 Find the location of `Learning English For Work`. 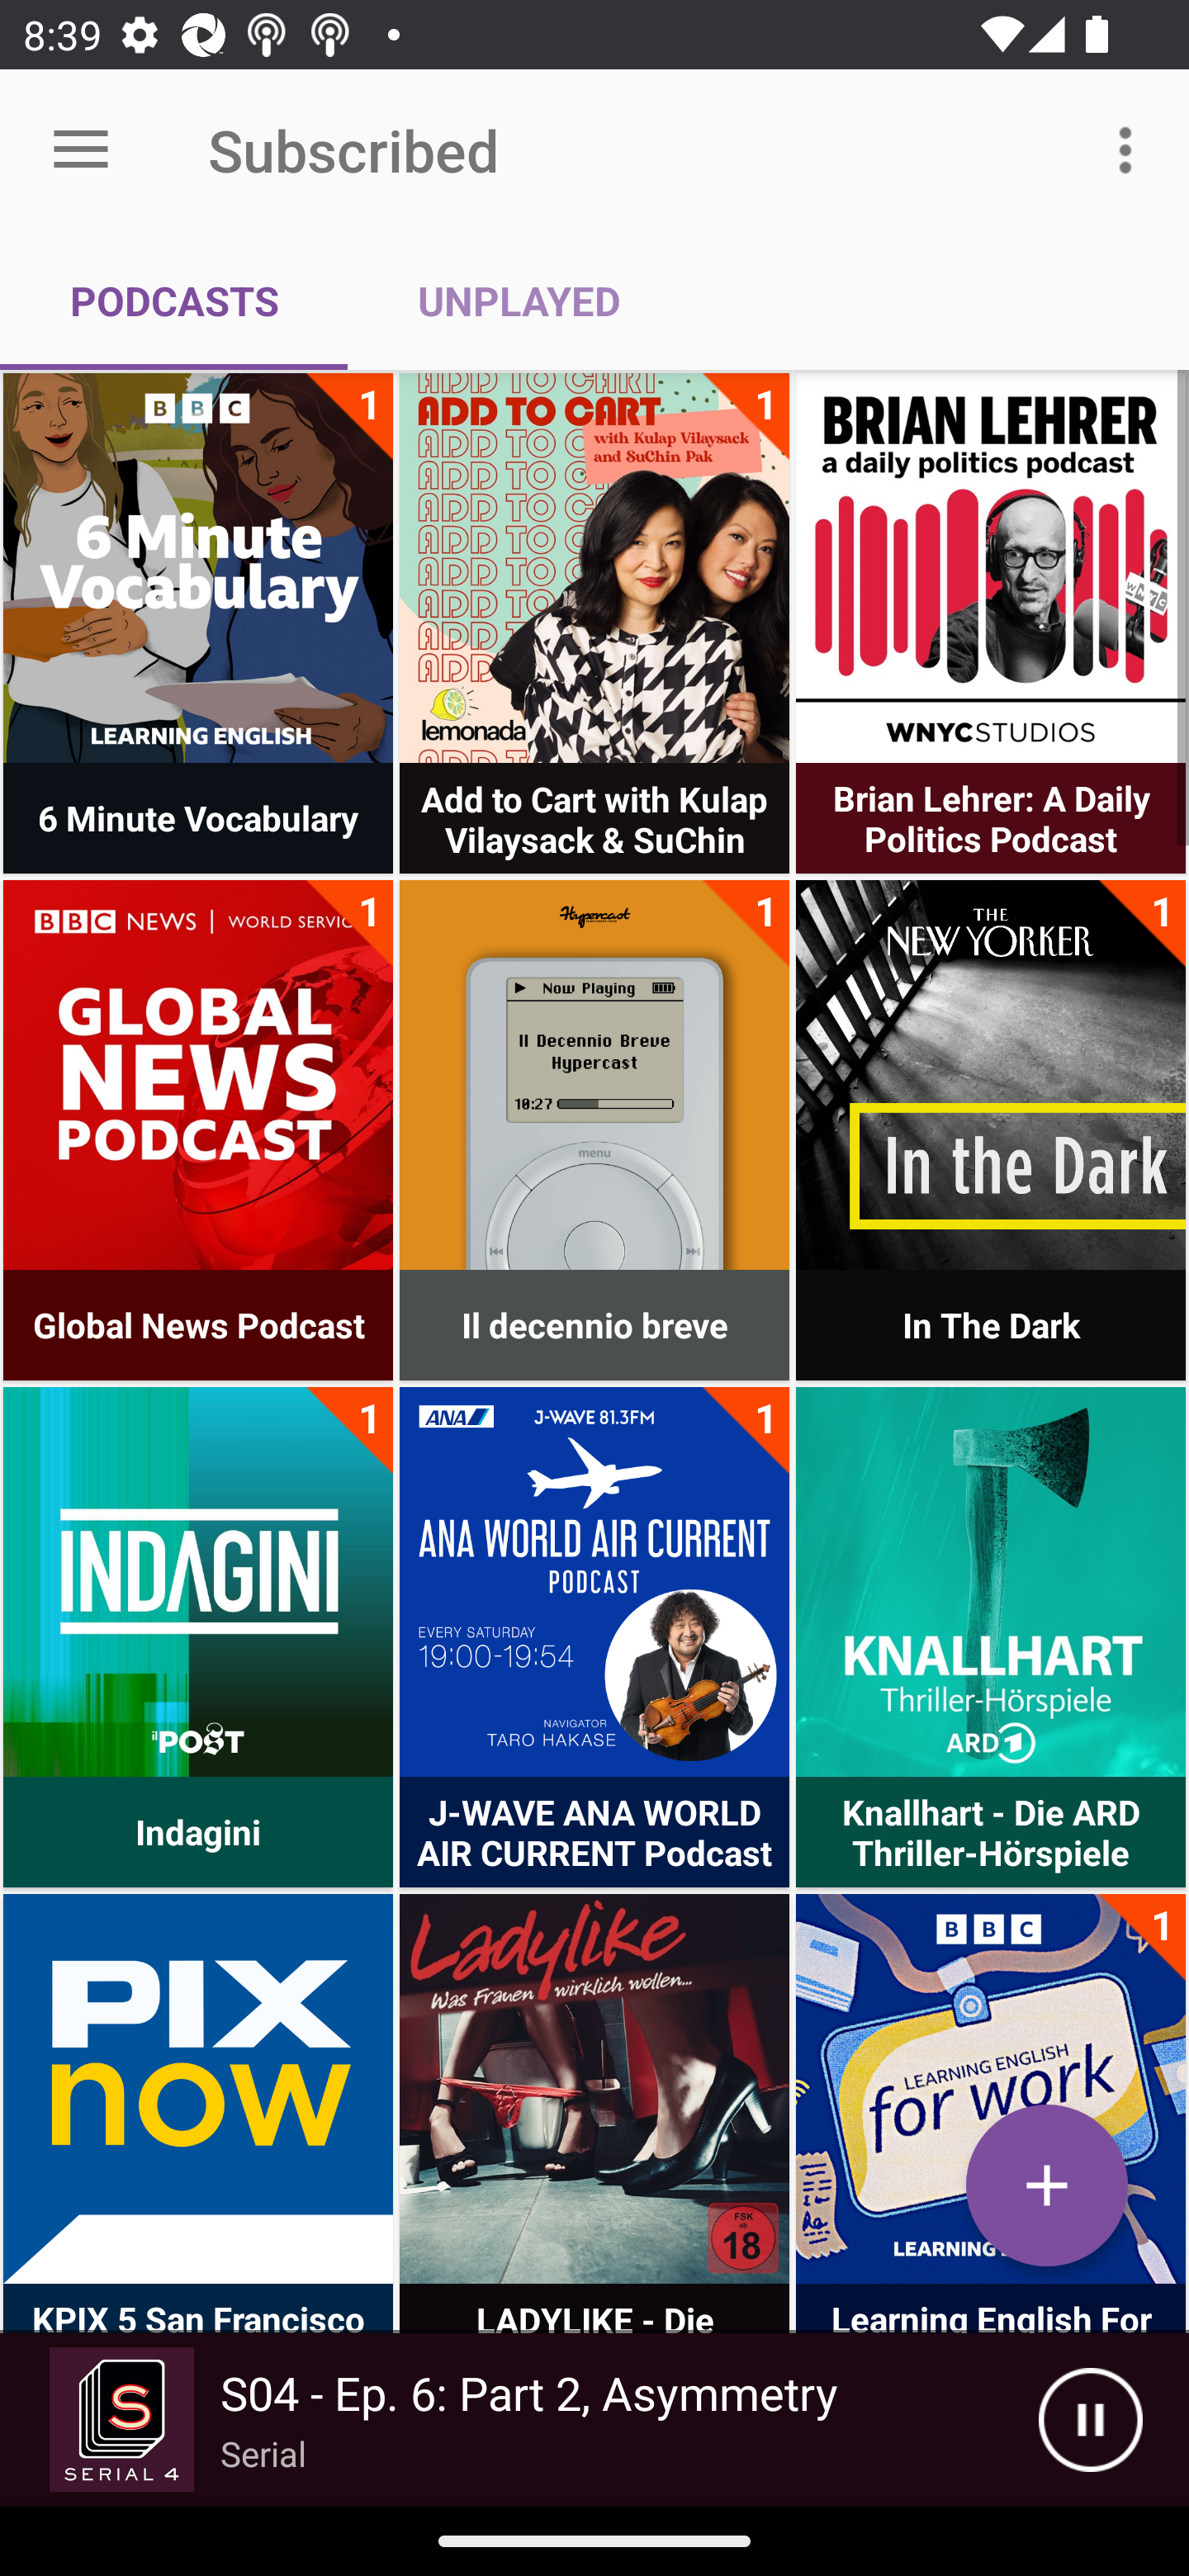

Learning English For Work is located at coordinates (990, 2089).